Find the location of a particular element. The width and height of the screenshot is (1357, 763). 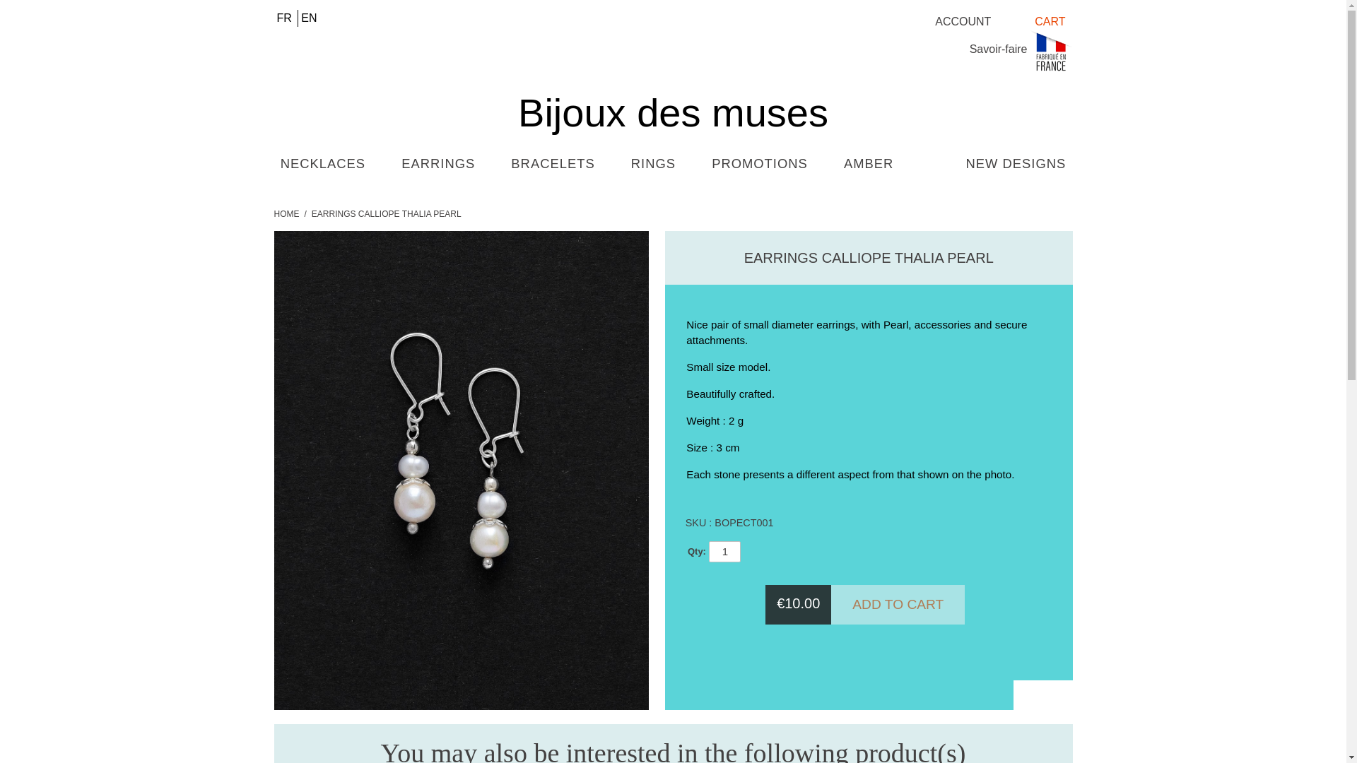

BRACELETS is located at coordinates (553, 164).